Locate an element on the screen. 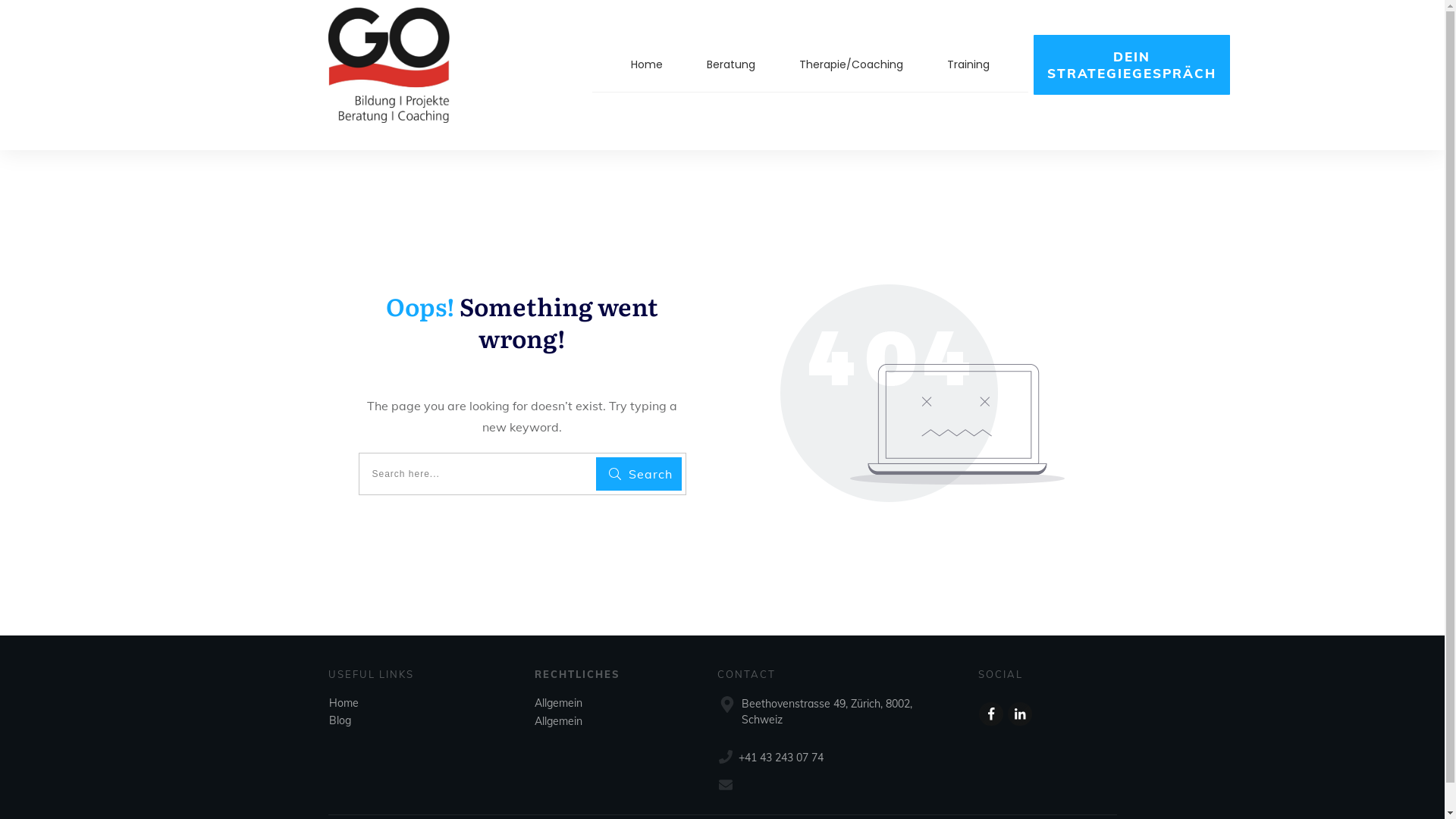 This screenshot has height=819, width=1456. Home is located at coordinates (647, 64).